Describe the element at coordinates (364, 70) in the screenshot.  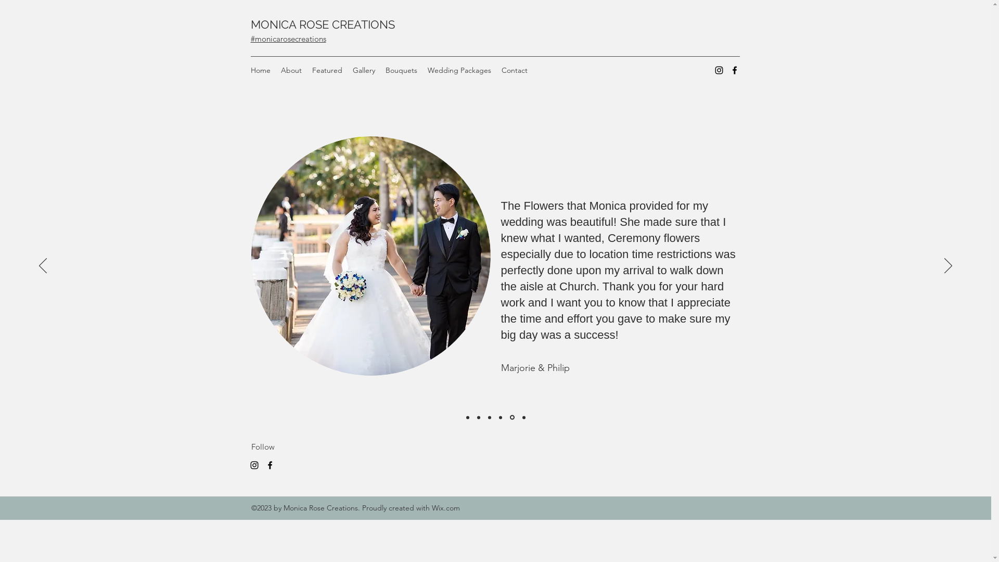
I see `Gallery` at that location.